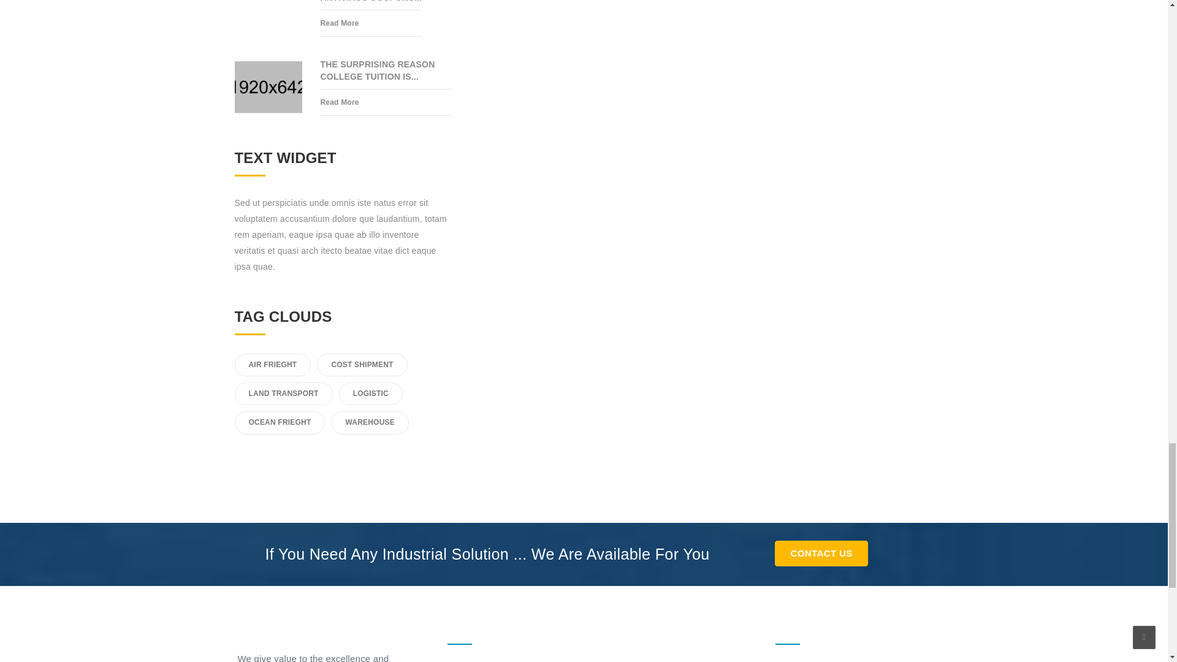 The width and height of the screenshot is (1177, 662). Describe the element at coordinates (386, 74) in the screenshot. I see `The Surprising Reason College Tuition Is Crazy Expensive` at that location.